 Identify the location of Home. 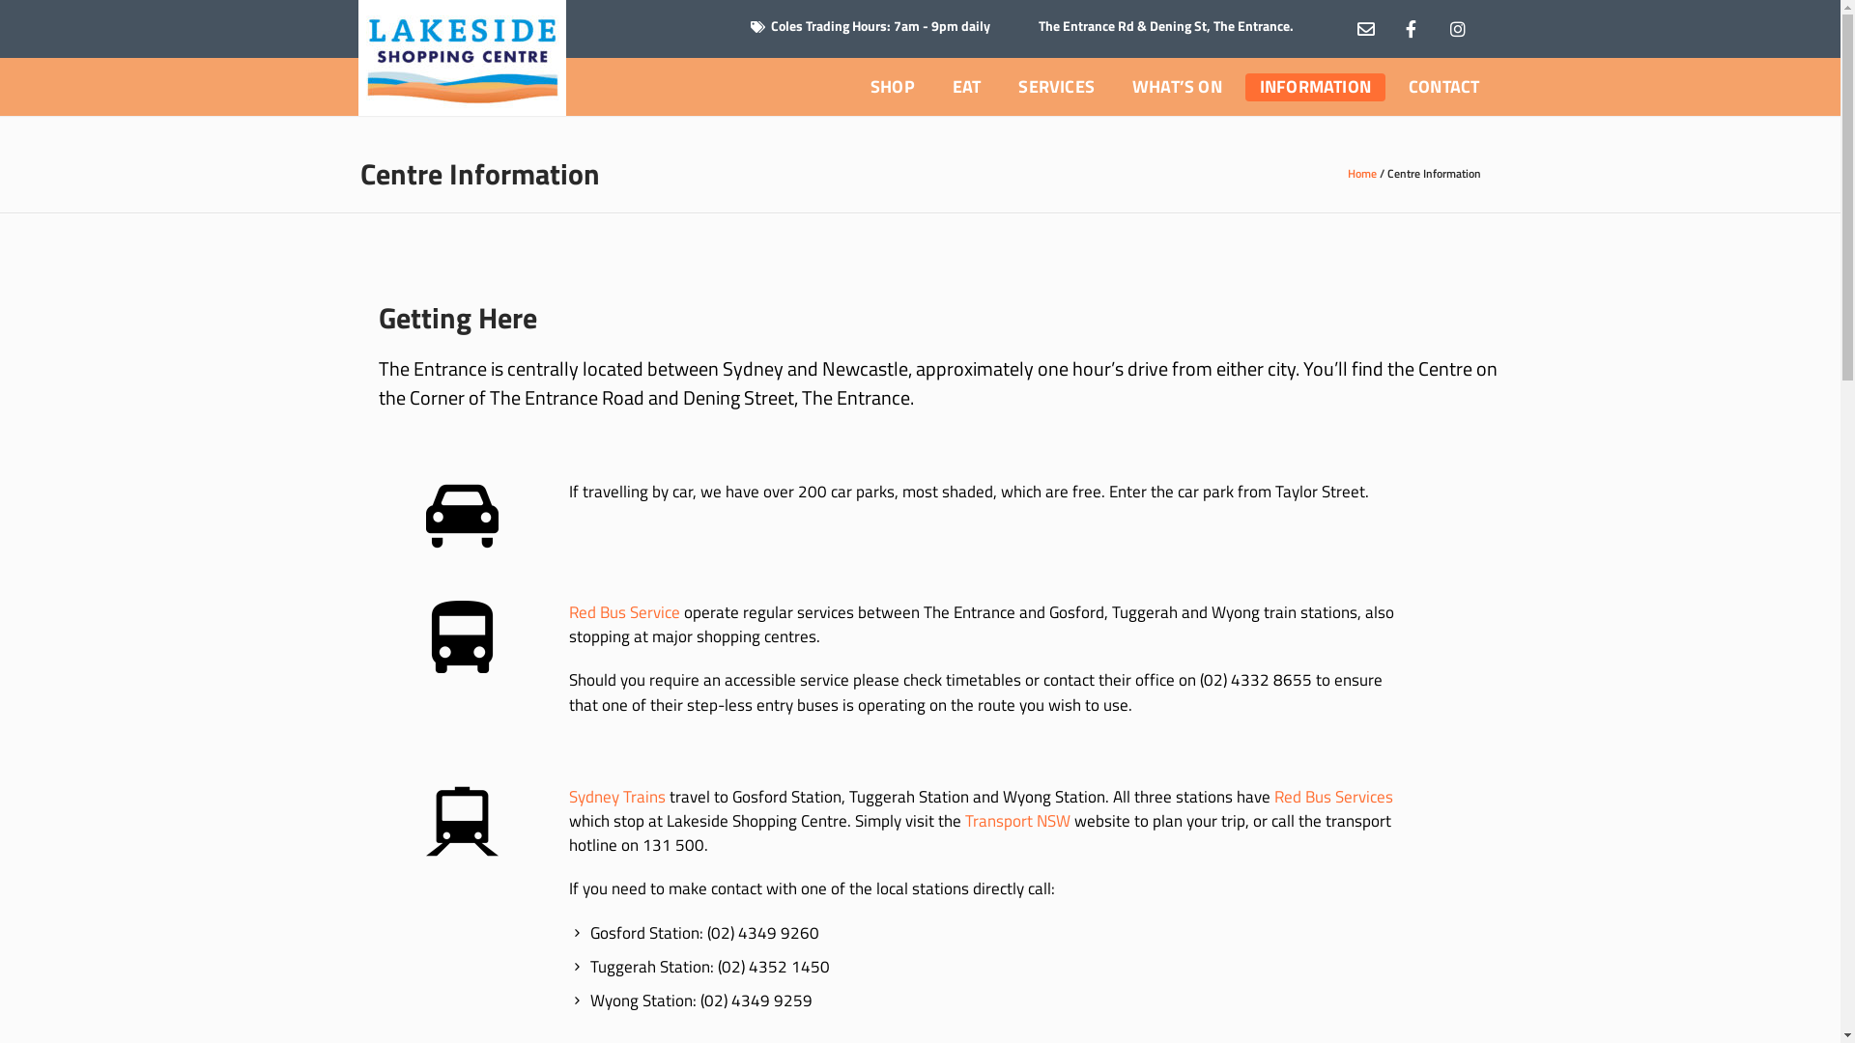
(1361, 174).